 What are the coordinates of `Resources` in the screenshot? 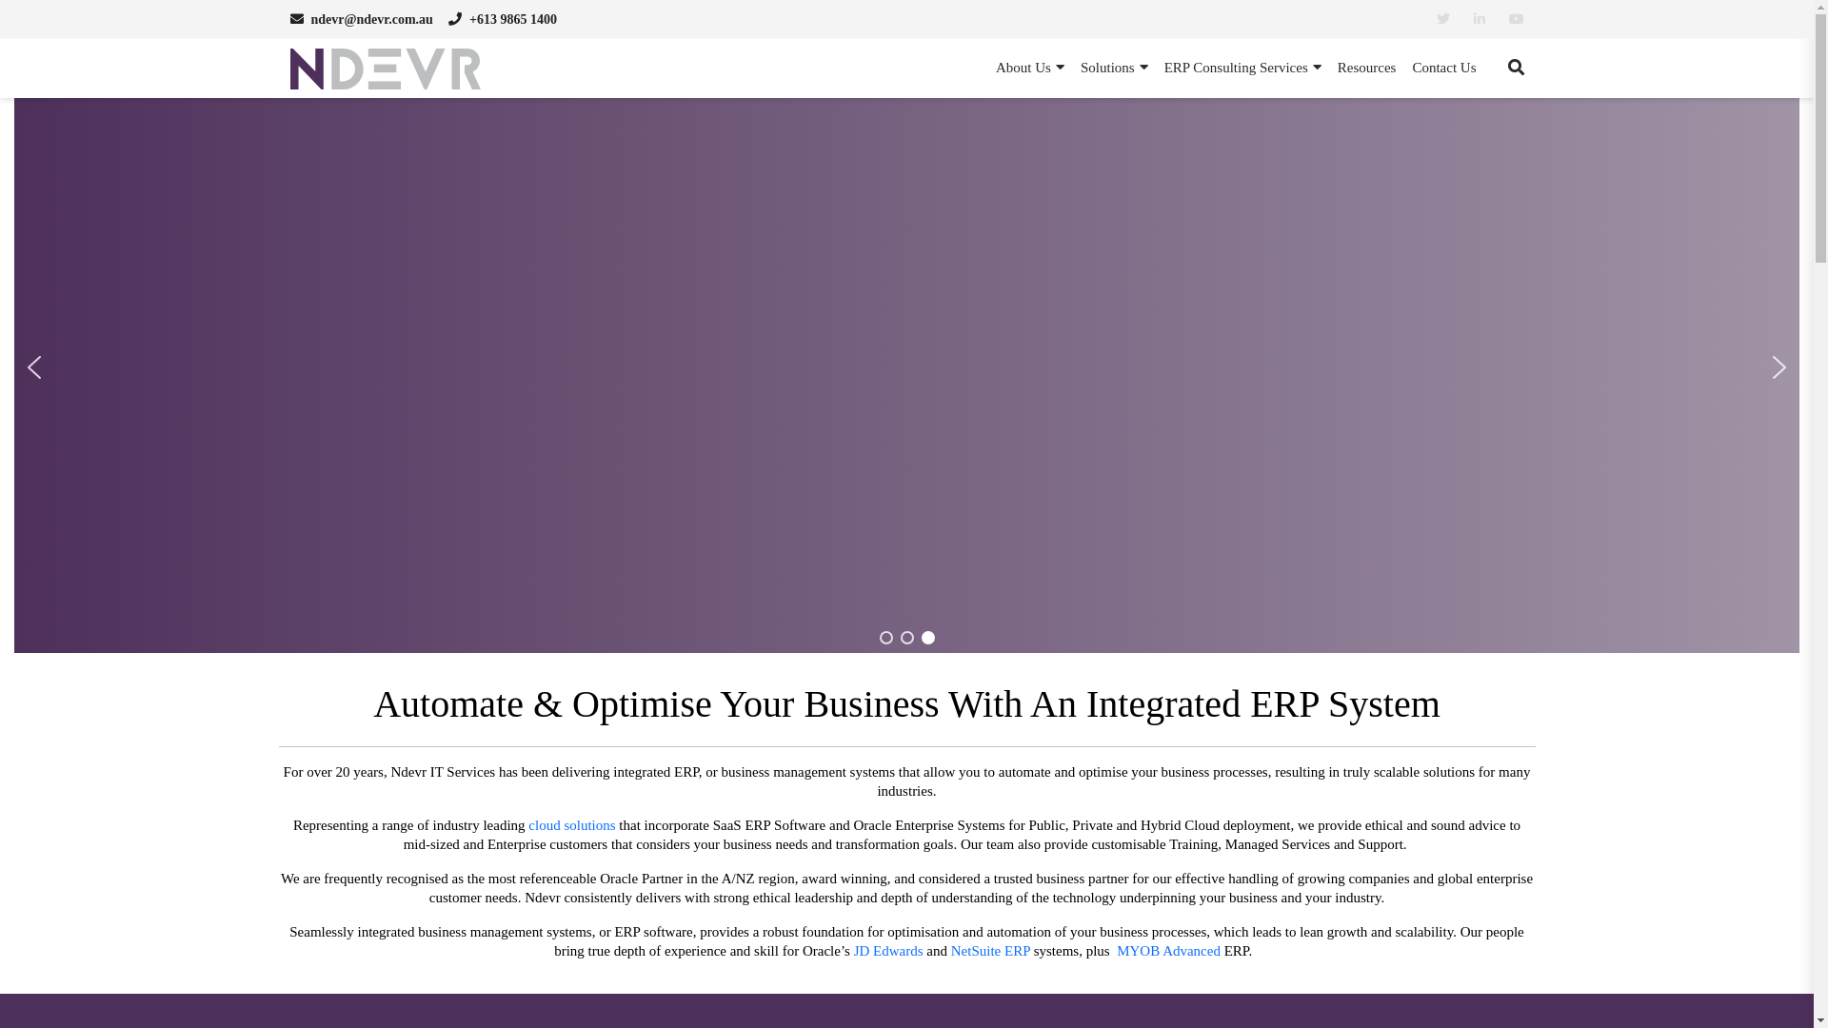 It's located at (1367, 69).